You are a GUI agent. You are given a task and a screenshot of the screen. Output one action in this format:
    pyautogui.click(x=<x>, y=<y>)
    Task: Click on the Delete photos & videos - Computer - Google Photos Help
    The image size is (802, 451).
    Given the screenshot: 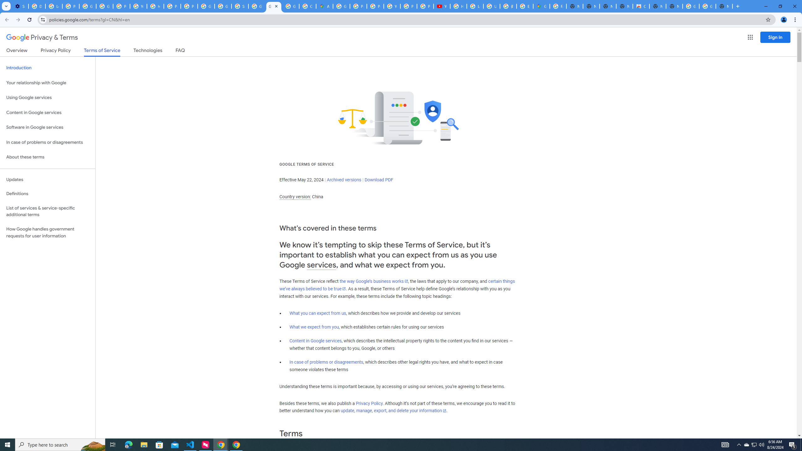 What is the action you would take?
    pyautogui.click(x=37, y=6)
    